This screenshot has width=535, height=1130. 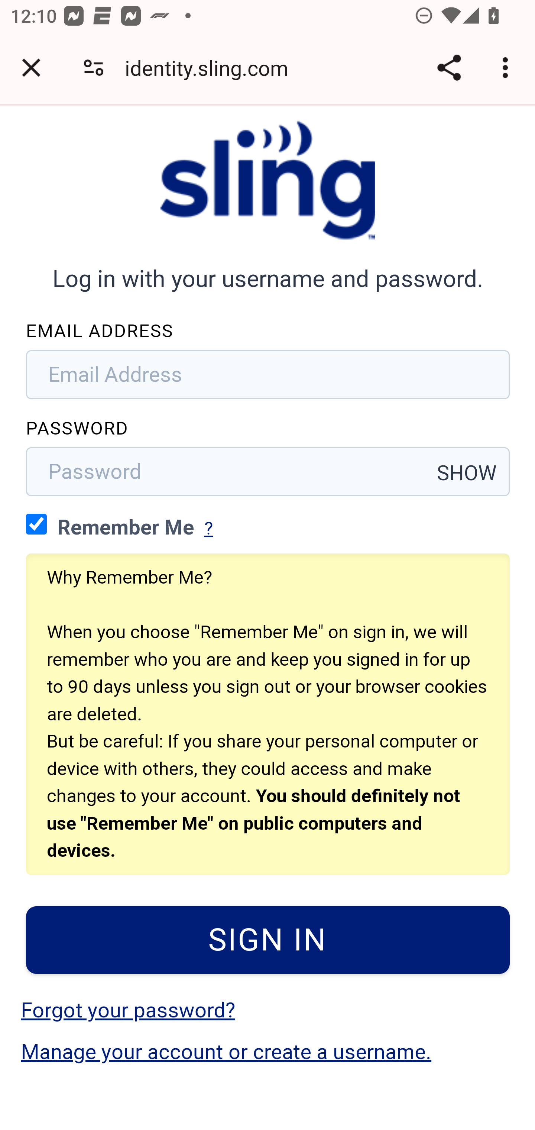 I want to click on Connection is secure, so click(x=94, y=68).